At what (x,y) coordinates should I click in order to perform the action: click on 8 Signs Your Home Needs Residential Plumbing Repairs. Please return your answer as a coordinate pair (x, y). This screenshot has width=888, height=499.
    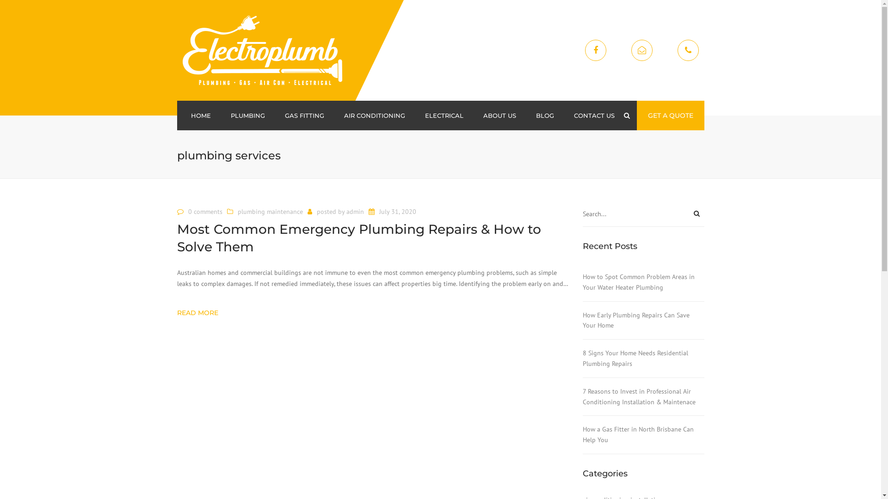
    Looking at the image, I should click on (644, 359).